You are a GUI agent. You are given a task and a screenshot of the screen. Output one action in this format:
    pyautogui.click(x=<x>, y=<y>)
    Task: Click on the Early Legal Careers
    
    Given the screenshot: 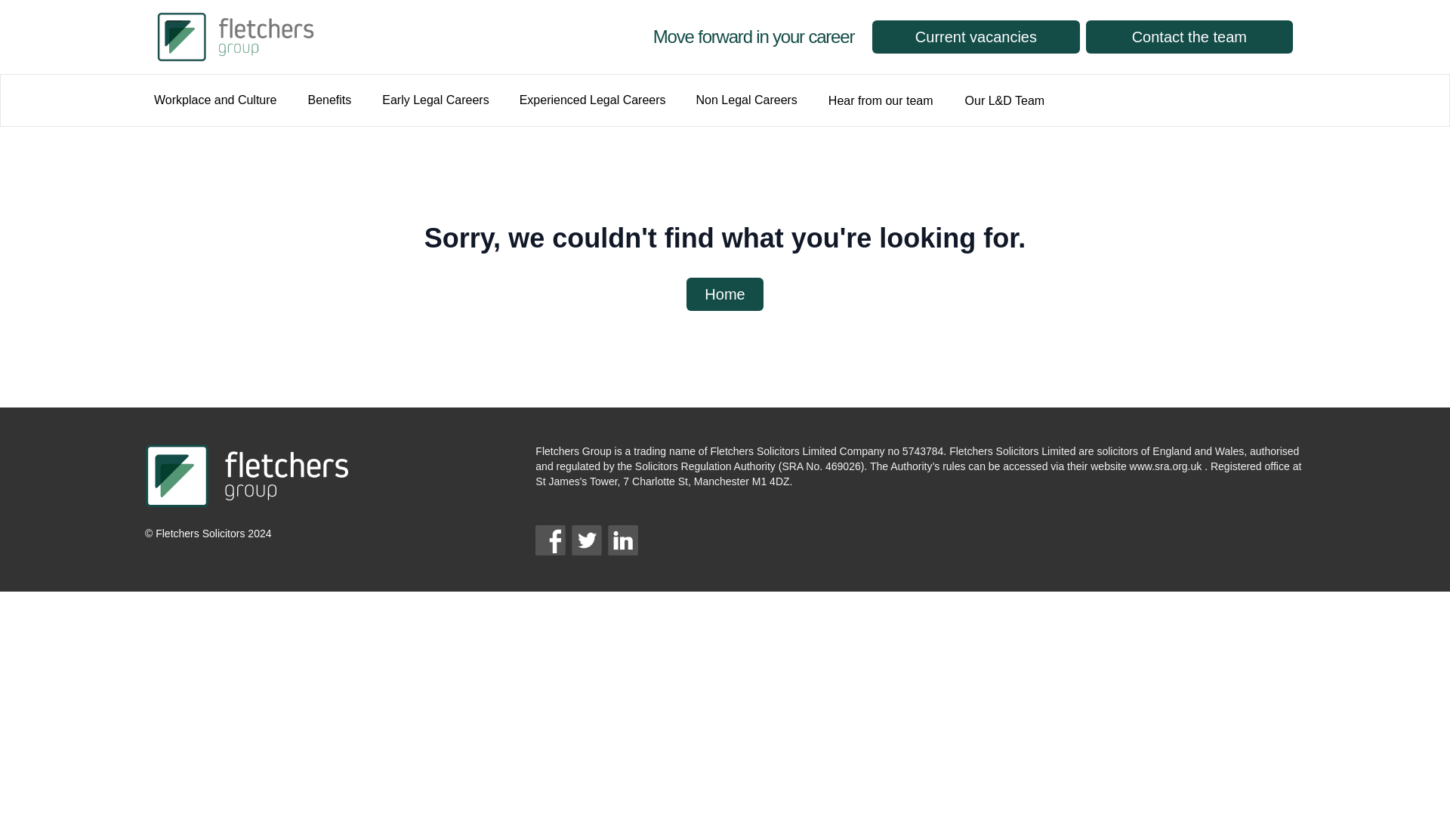 What is the action you would take?
    pyautogui.click(x=435, y=100)
    